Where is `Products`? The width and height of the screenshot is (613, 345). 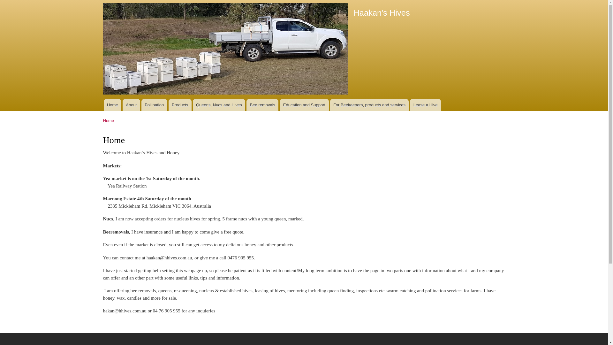 Products is located at coordinates (180, 105).